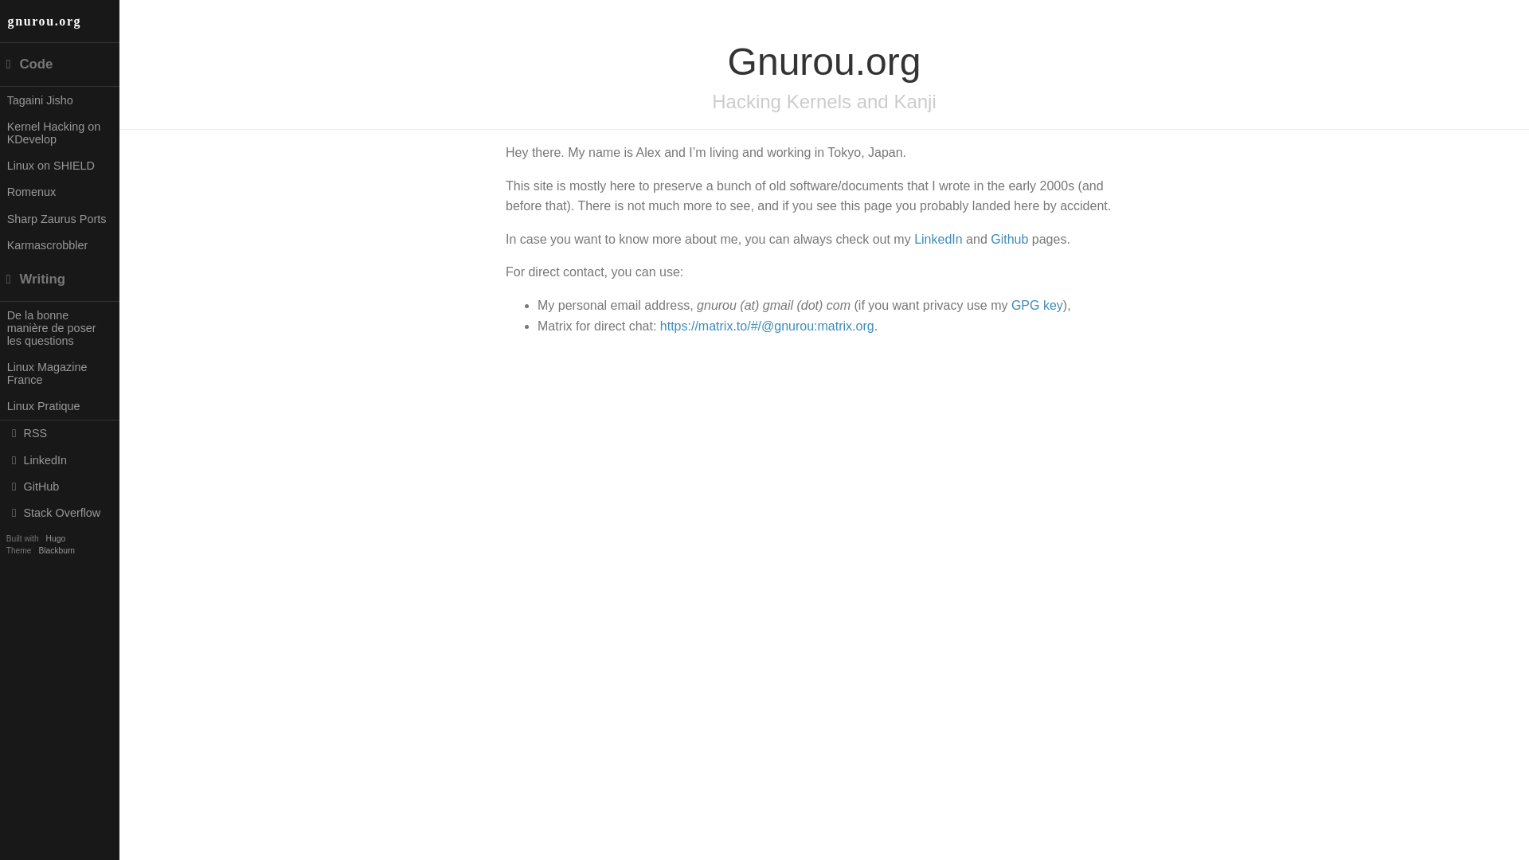 This screenshot has height=860, width=1529. I want to click on Karmascrobbler, so click(59, 244).